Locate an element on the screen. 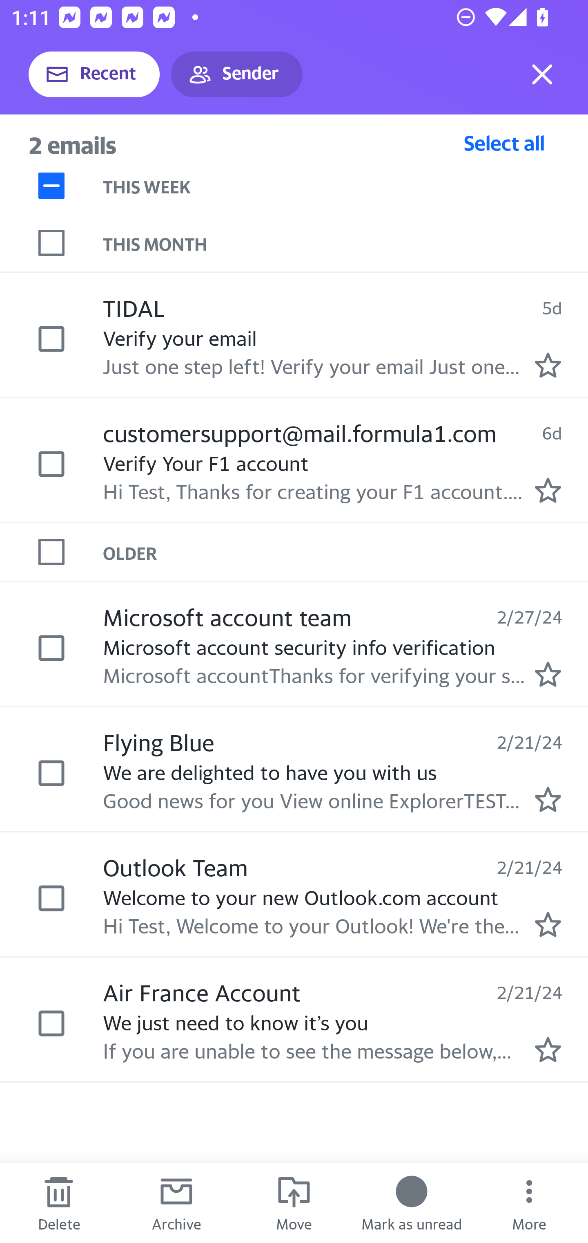  More is located at coordinates (529, 1203).